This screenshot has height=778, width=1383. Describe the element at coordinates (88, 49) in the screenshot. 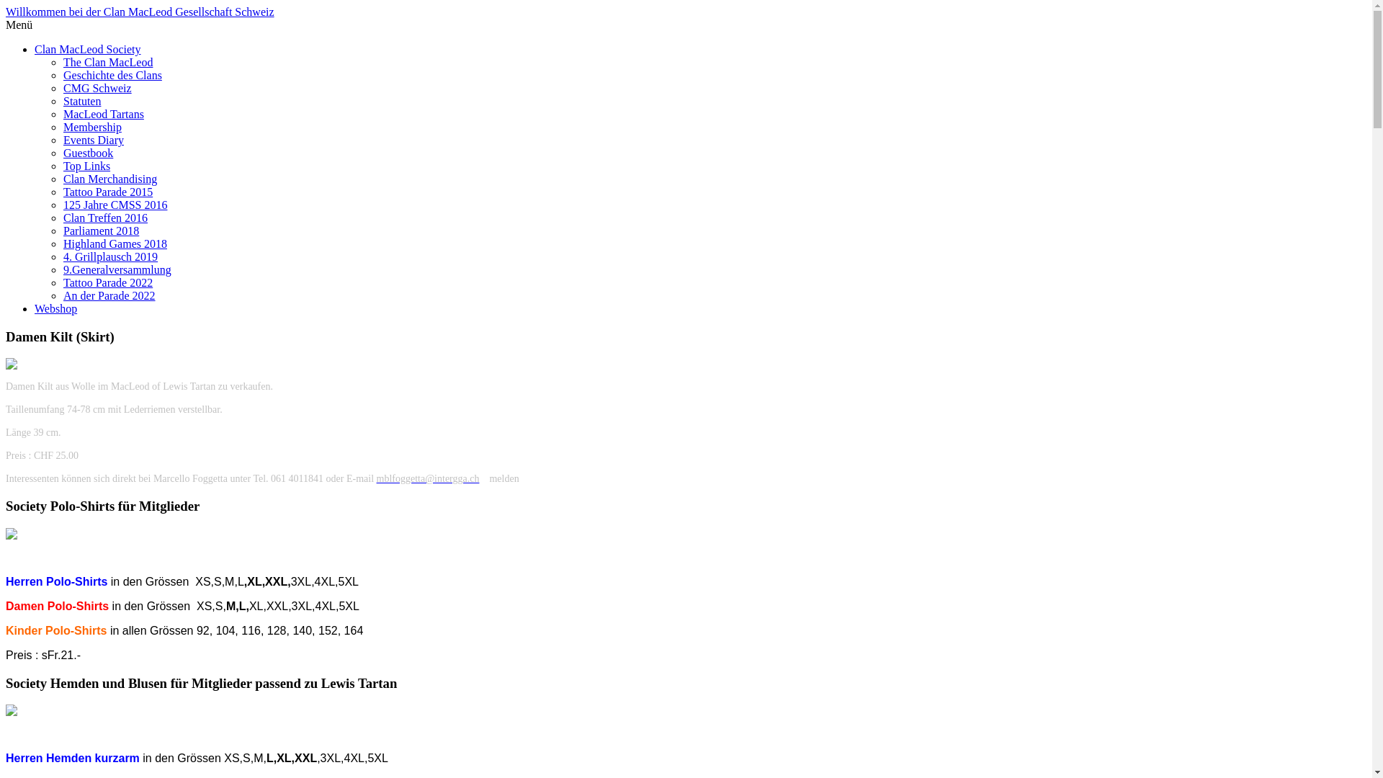

I see `Clan MacLeod Society` at that location.